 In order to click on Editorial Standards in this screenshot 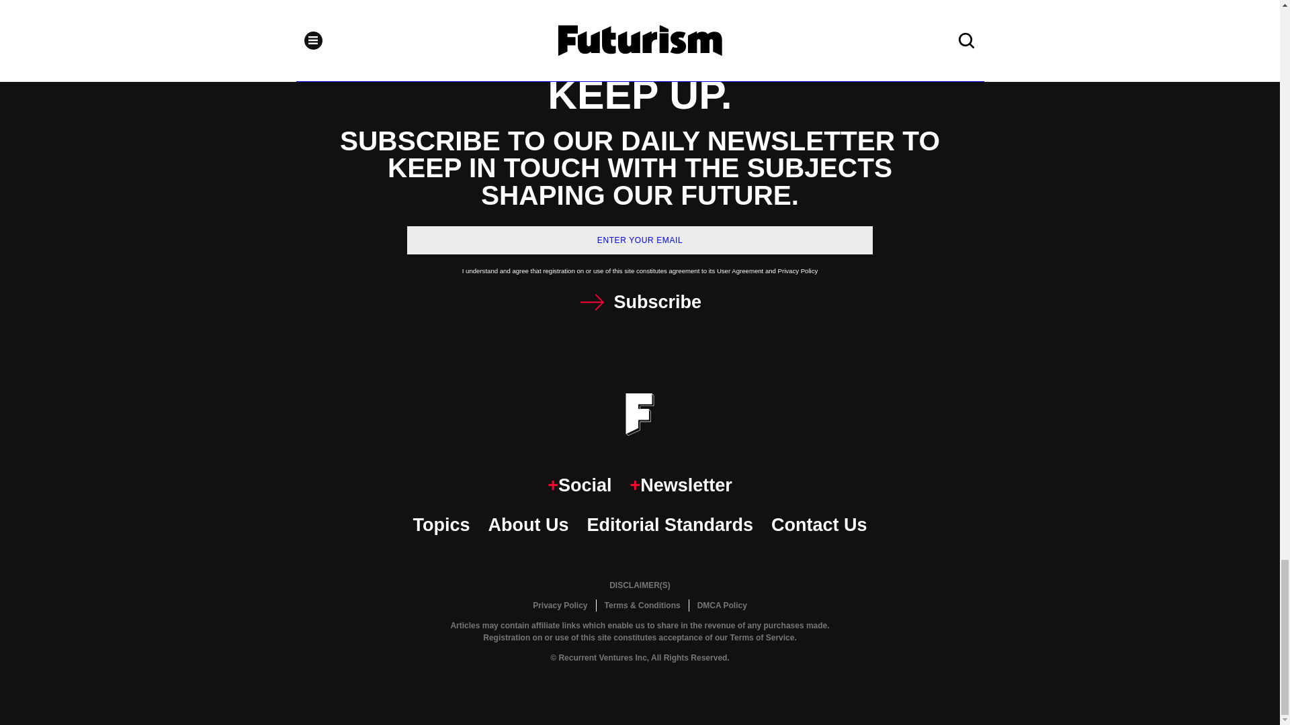, I will do `click(670, 525)`.